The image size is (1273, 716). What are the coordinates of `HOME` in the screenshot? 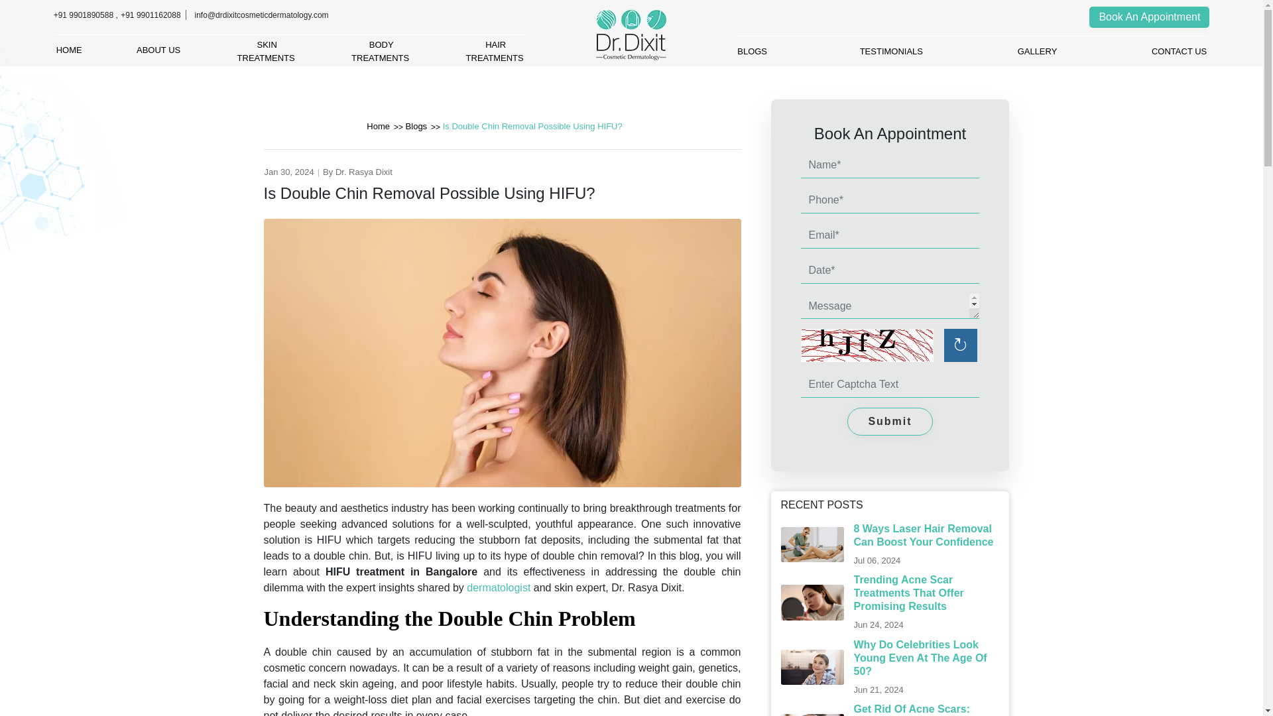 It's located at (1150, 17).